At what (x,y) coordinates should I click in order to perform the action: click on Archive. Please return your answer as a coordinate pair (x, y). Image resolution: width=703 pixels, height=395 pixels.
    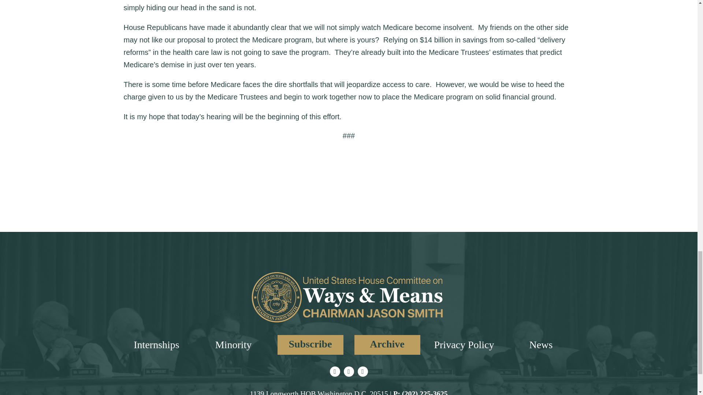
    Looking at the image, I should click on (387, 345).